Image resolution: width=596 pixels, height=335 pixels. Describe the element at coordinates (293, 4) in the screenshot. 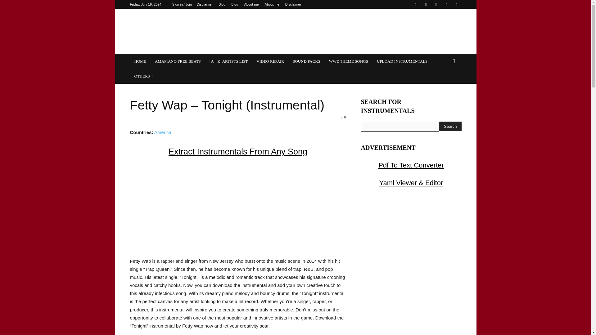

I see `Disclaimer` at that location.